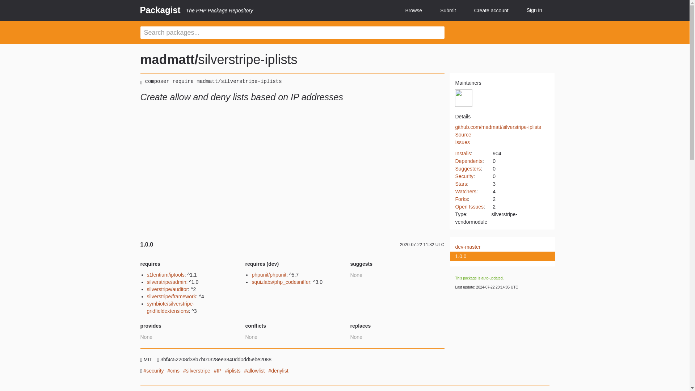 Image resolution: width=695 pixels, height=391 pixels. I want to click on Open Issues, so click(469, 206).